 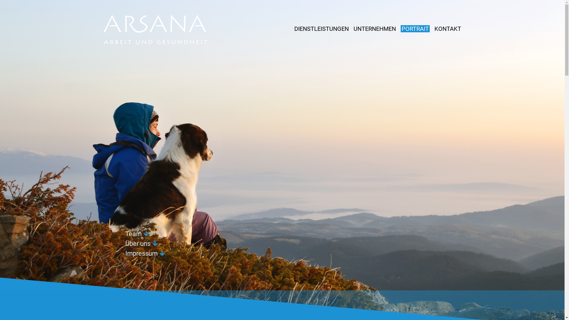 What do you see at coordinates (141, 254) in the screenshot?
I see `Impressum` at bounding box center [141, 254].